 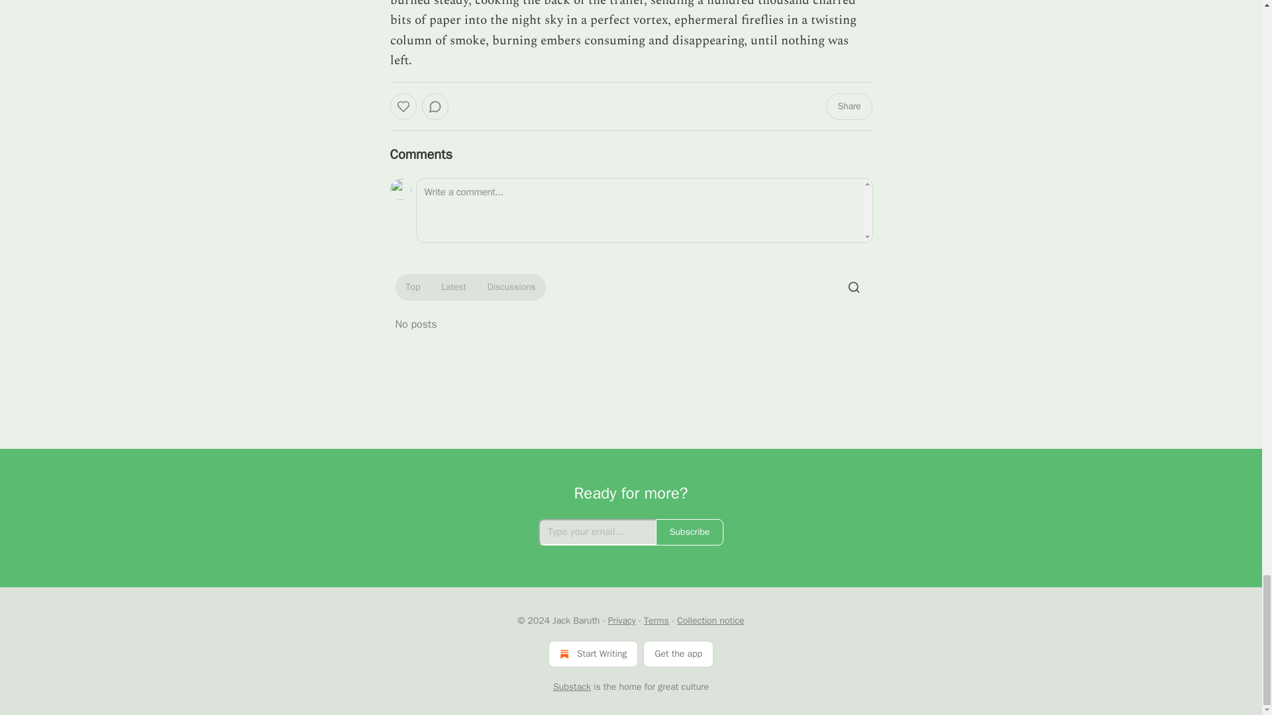 What do you see at coordinates (710, 620) in the screenshot?
I see `Collection notice` at bounding box center [710, 620].